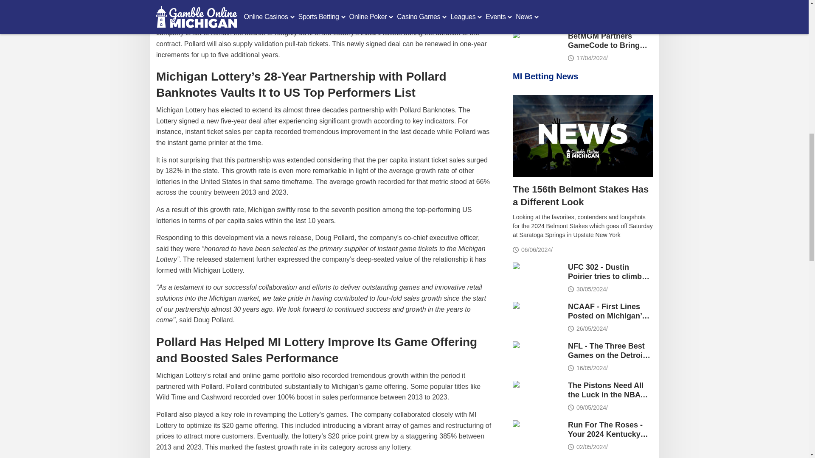  I want to click on Michigan Wolverines Sports News, so click(537, 316).